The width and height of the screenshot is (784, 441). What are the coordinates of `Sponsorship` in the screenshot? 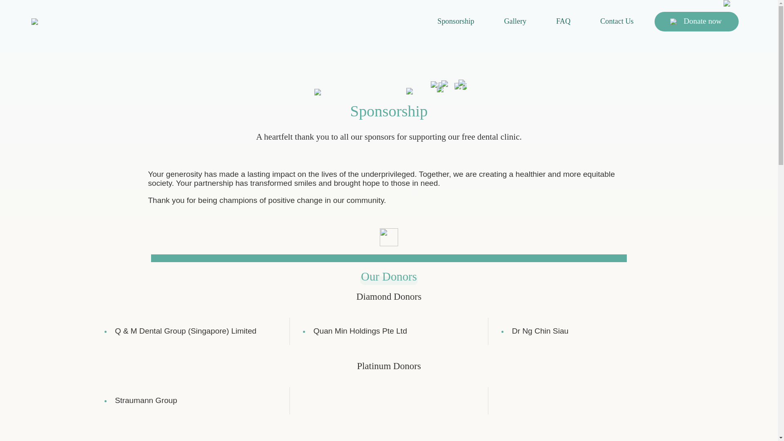 It's located at (456, 21).